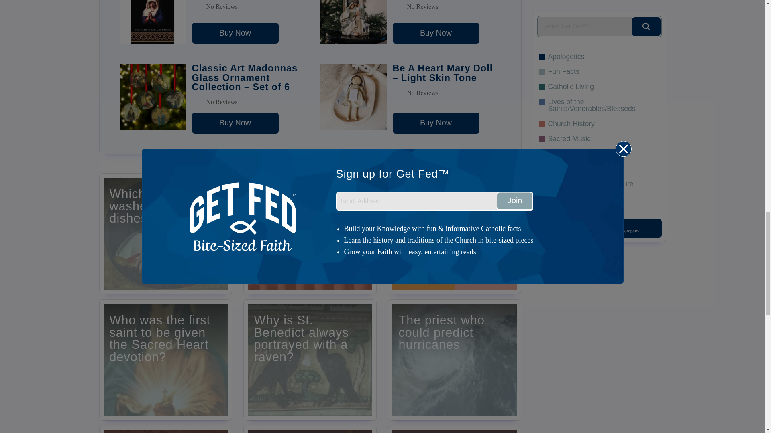 The height and width of the screenshot is (433, 771). I want to click on Rating of this product is 0 out of 5., so click(246, 9).